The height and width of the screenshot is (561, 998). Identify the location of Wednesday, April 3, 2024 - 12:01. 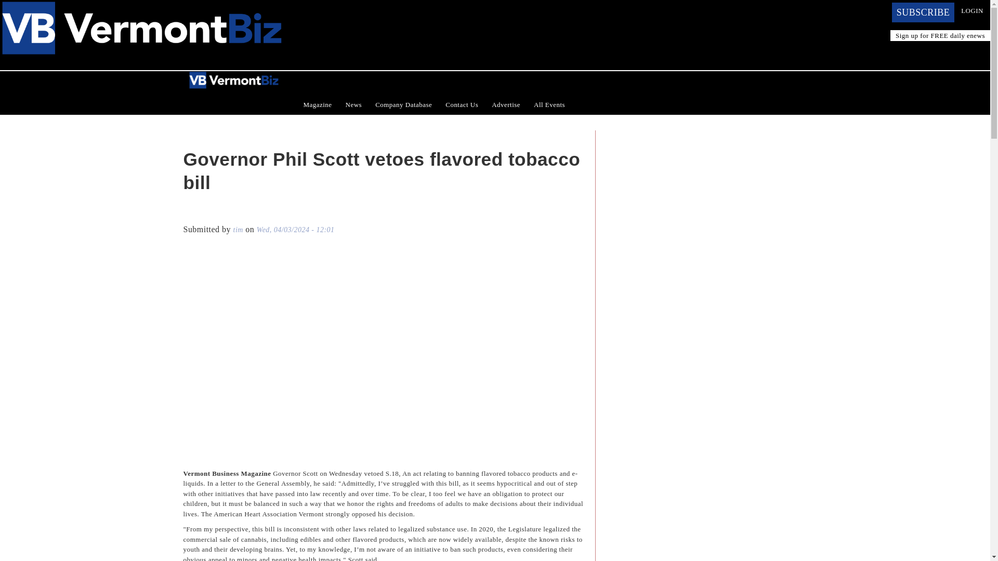
(295, 230).